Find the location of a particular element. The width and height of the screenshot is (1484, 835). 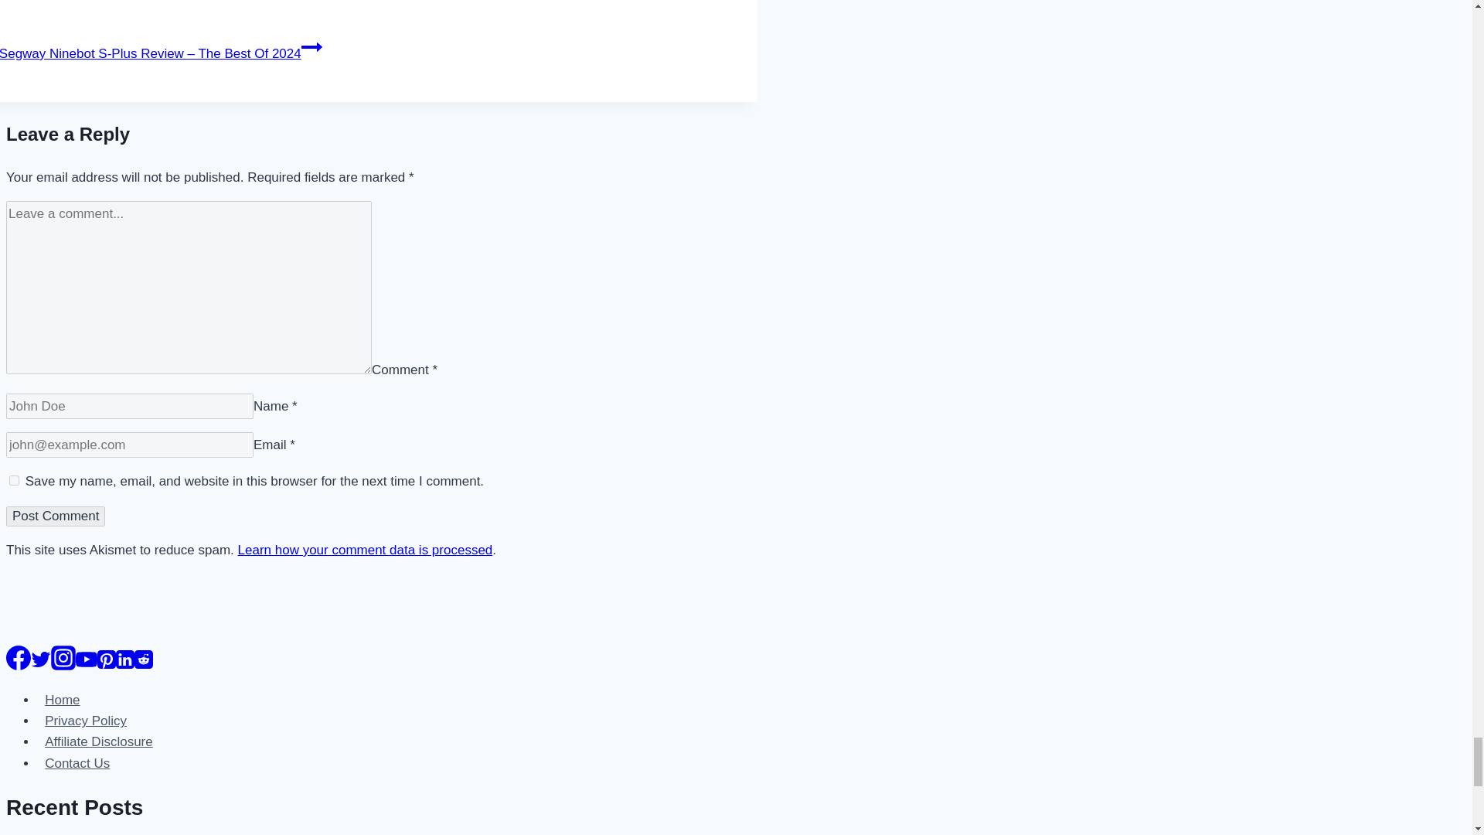

Post Comment is located at coordinates (56, 516).